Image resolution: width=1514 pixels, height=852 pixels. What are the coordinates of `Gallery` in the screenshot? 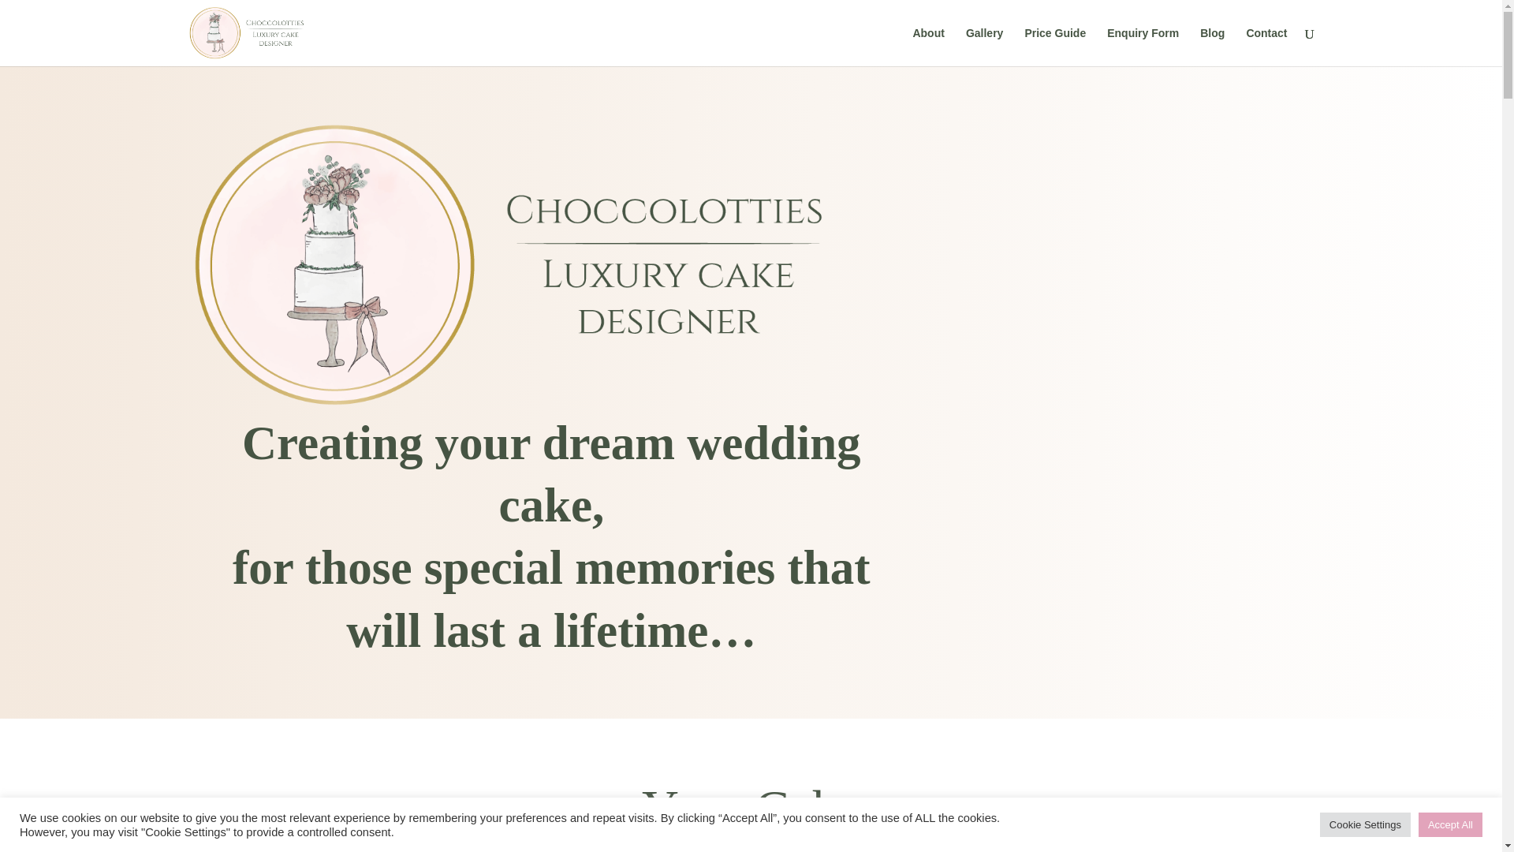 It's located at (984, 47).